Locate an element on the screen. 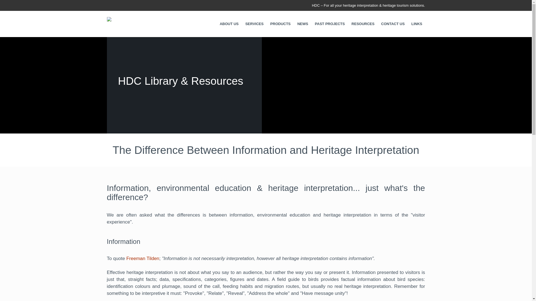 This screenshot has width=536, height=301. SERVICES is located at coordinates (255, 24).